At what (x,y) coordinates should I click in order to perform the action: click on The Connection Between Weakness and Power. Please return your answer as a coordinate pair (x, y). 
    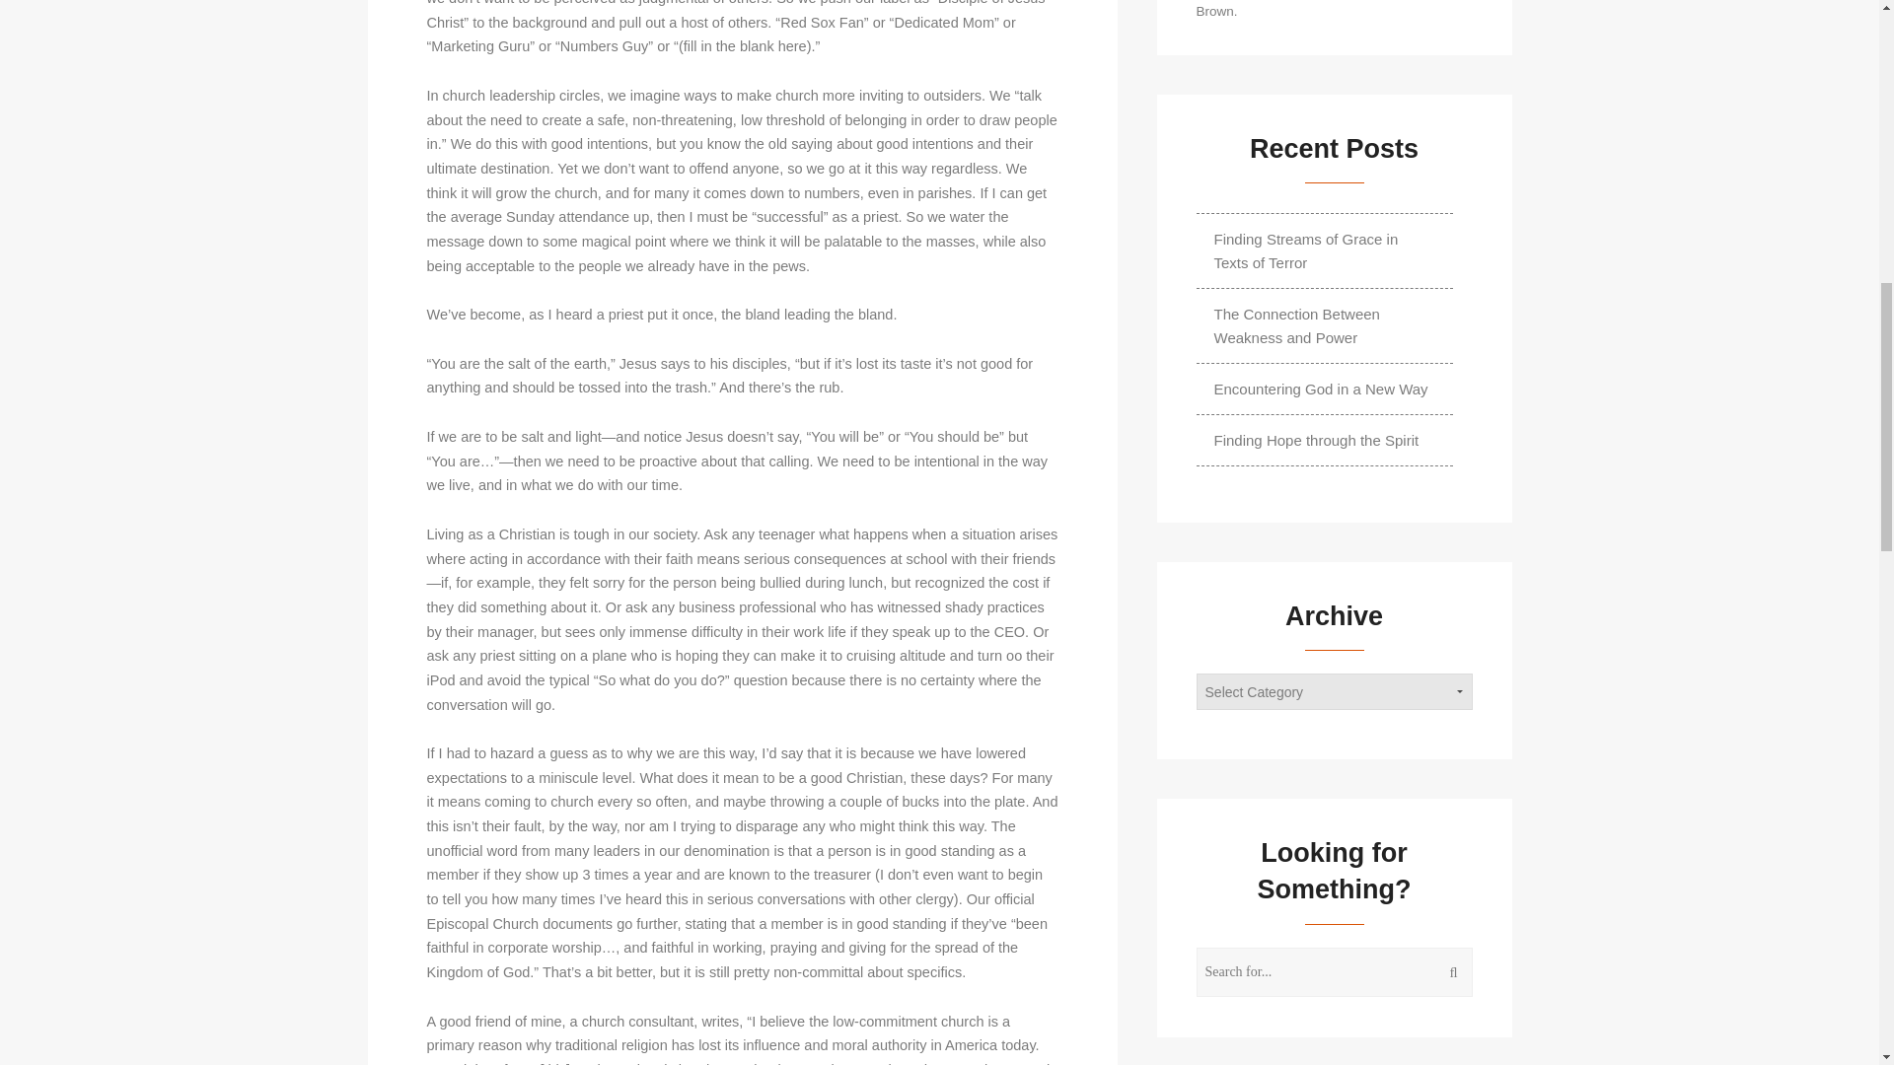
    Looking at the image, I should click on (1324, 325).